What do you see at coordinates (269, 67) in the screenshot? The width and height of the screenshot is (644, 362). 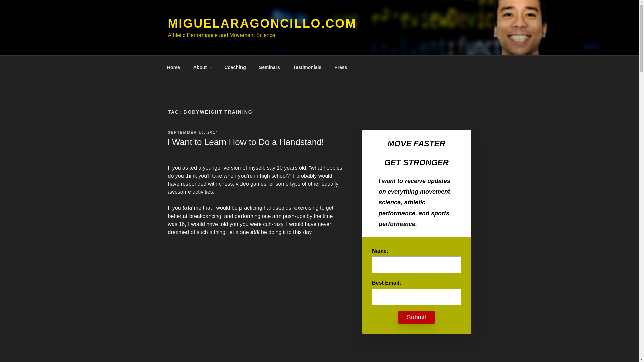 I see `Seminars` at bounding box center [269, 67].